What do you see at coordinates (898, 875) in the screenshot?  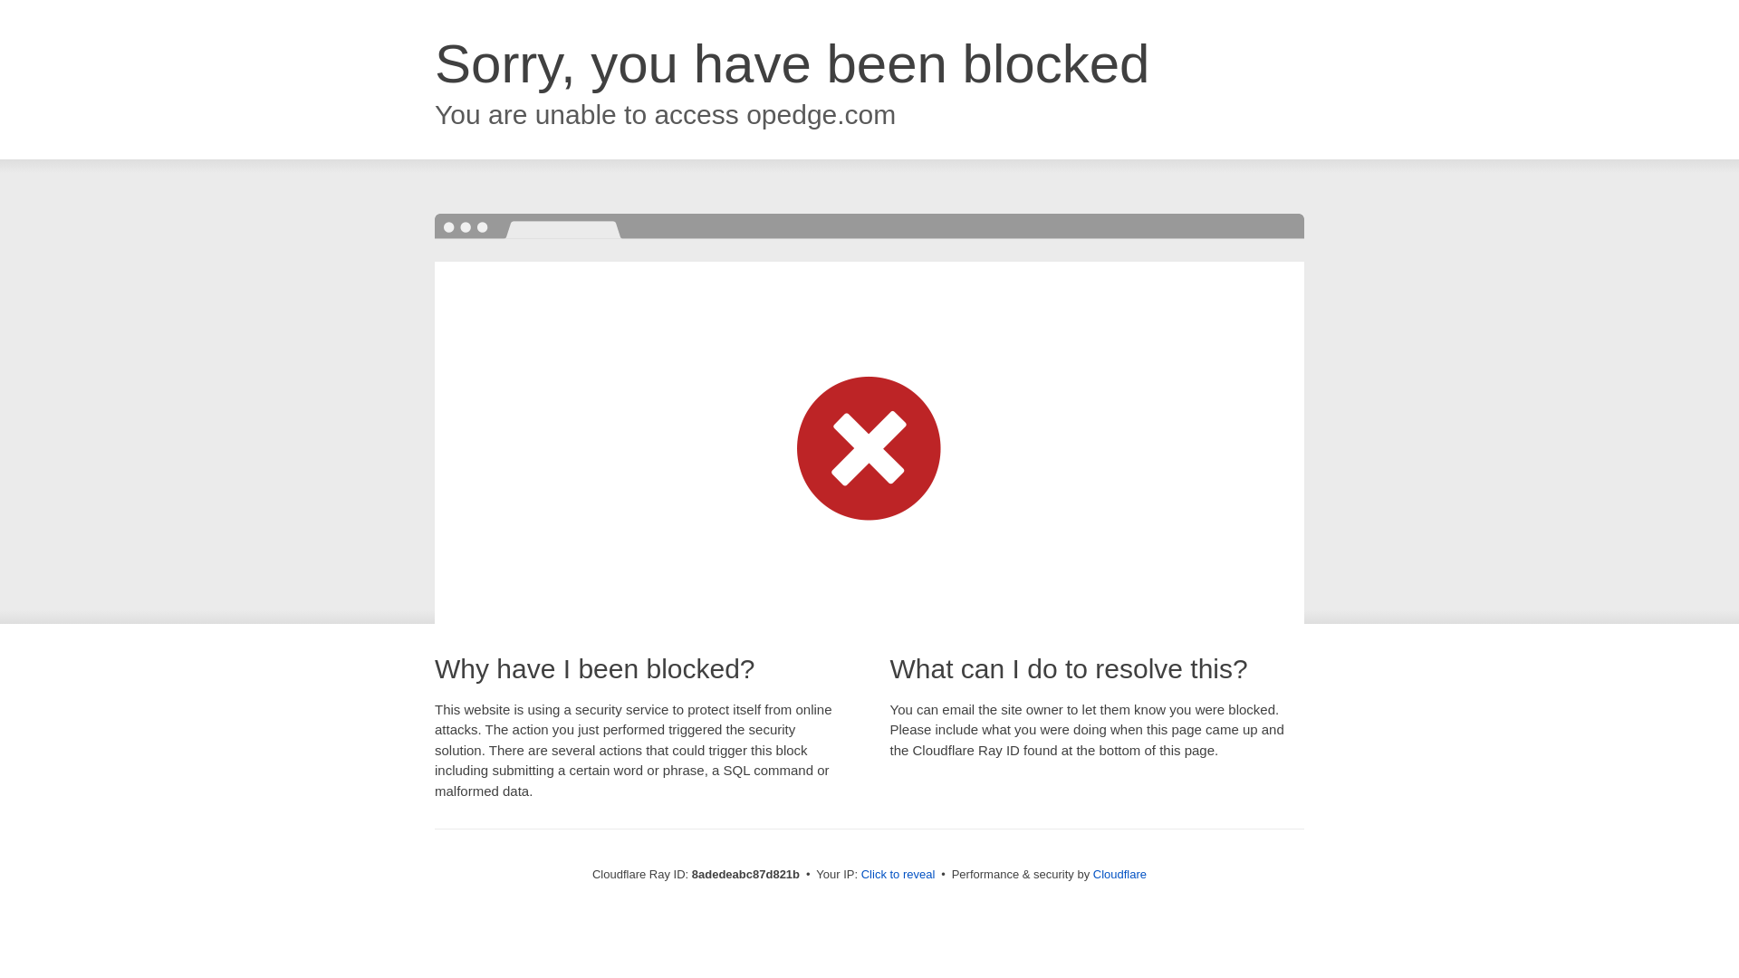 I see `Click to reveal` at bounding box center [898, 875].